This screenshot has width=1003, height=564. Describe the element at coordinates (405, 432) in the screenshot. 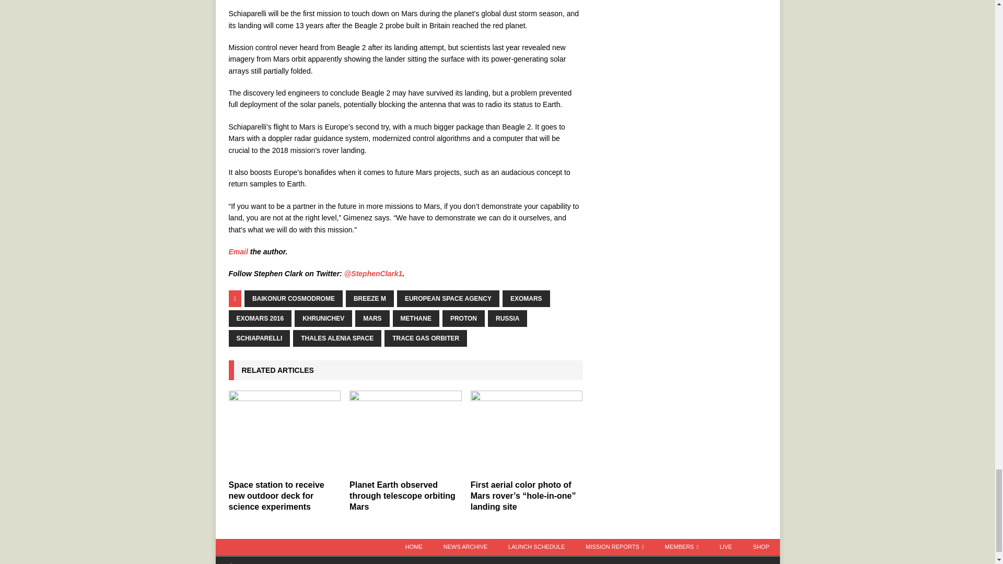

I see `Planet Earth observed through telescope orbiting Mars` at that location.